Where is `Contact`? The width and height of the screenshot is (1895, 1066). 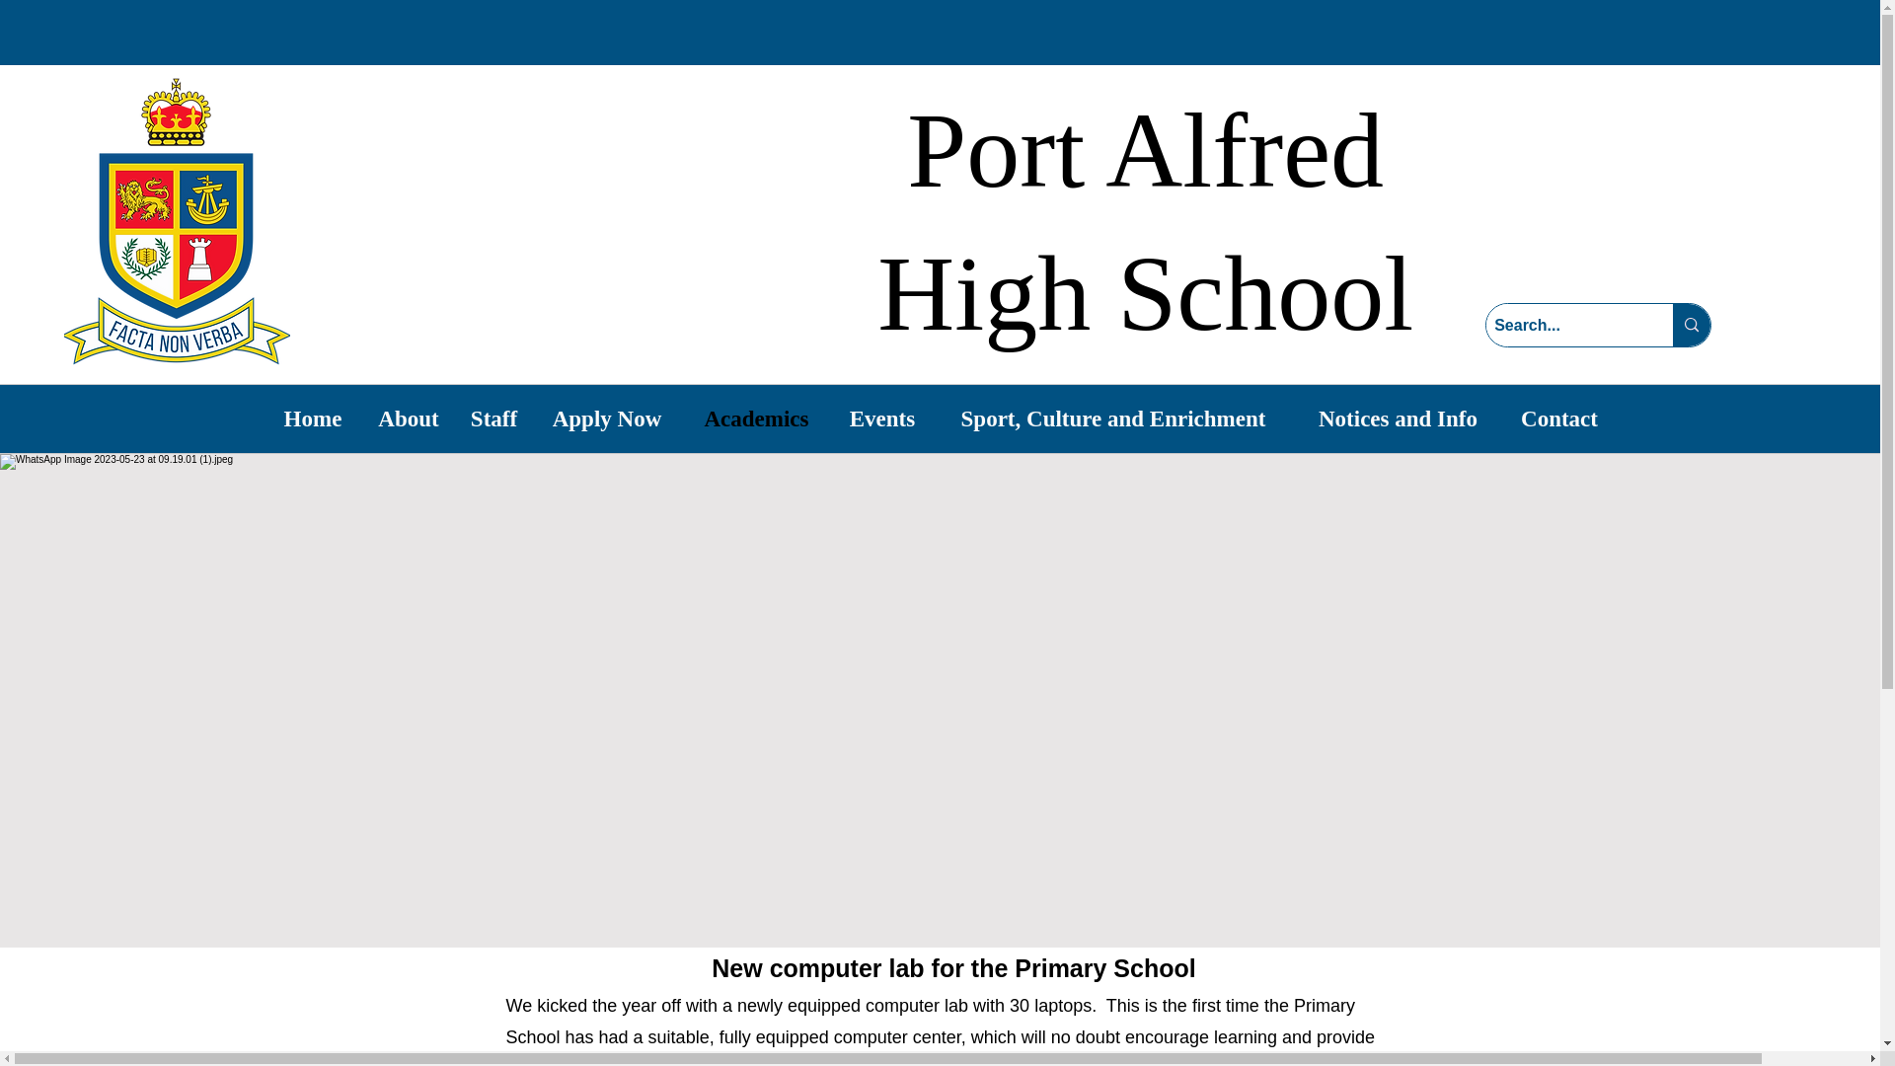 Contact is located at coordinates (1559, 419).